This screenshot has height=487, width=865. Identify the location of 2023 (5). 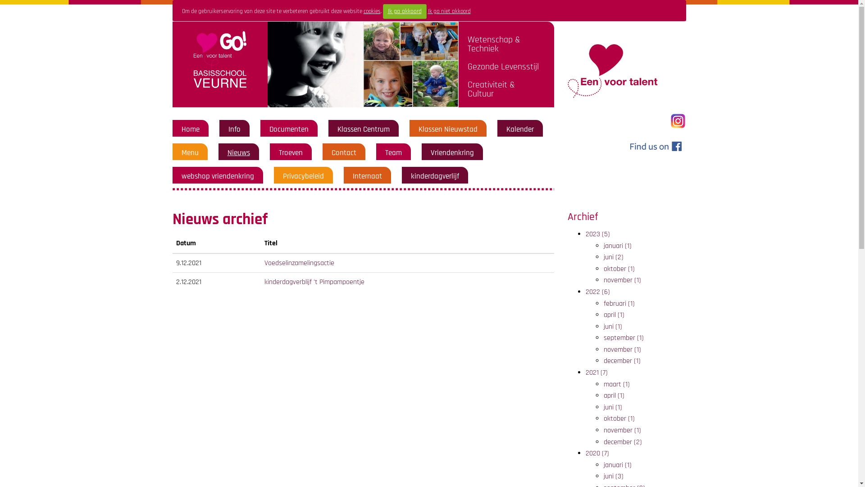
(598, 234).